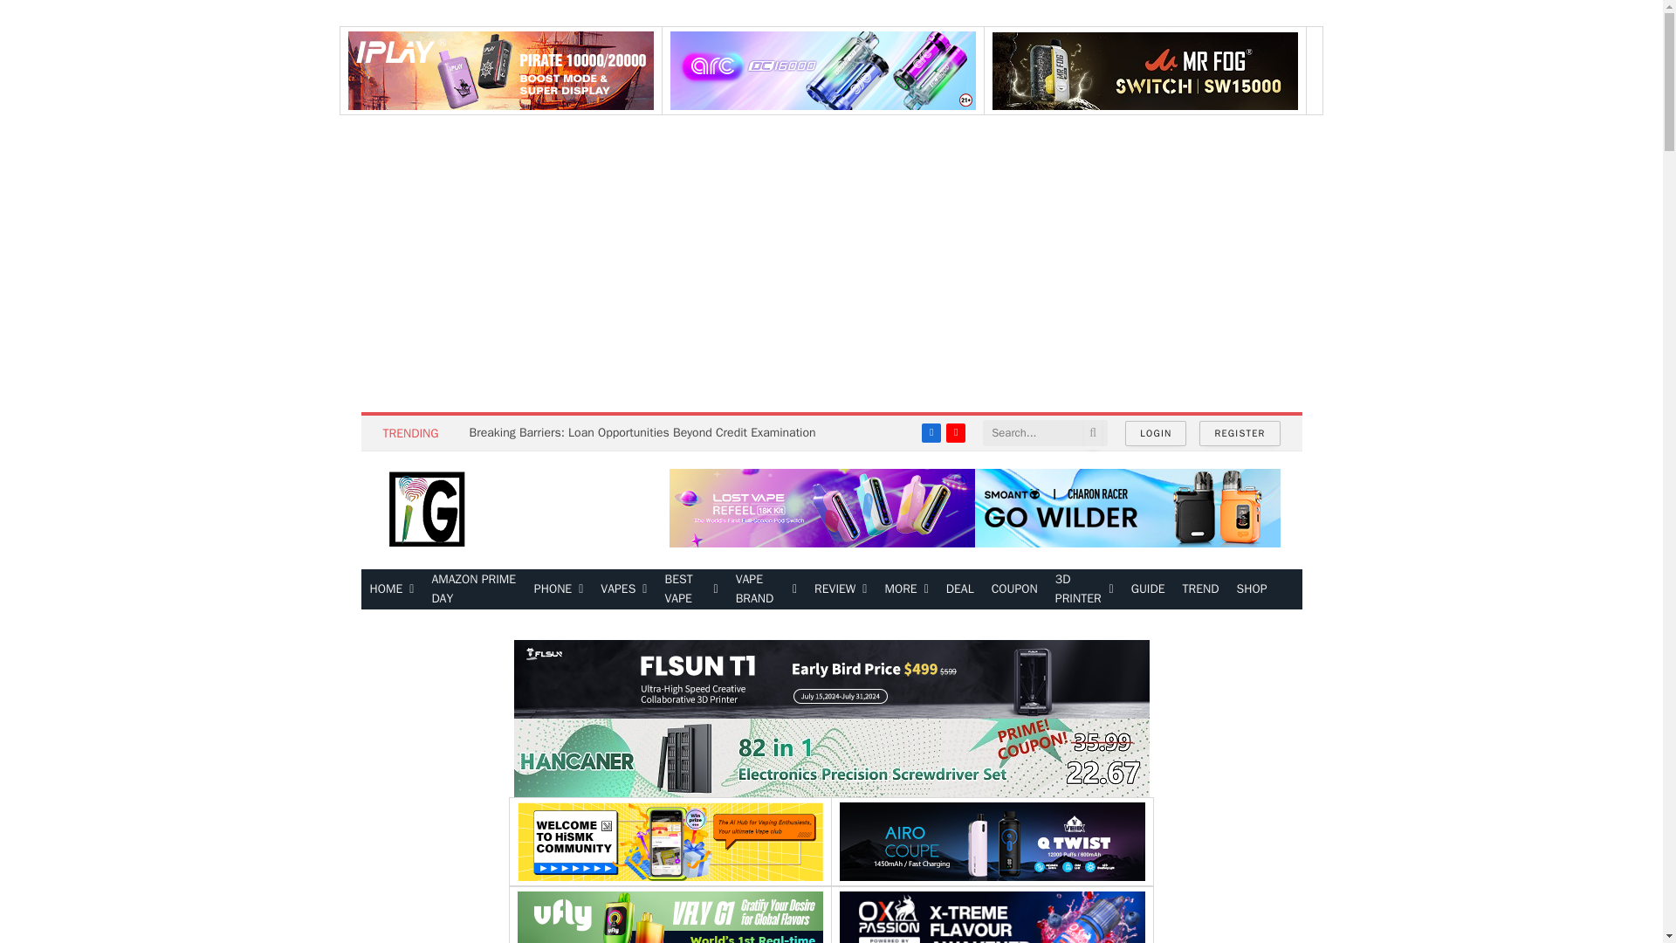 This screenshot has height=943, width=1676. I want to click on AMAZON PRIME DAY, so click(473, 589).